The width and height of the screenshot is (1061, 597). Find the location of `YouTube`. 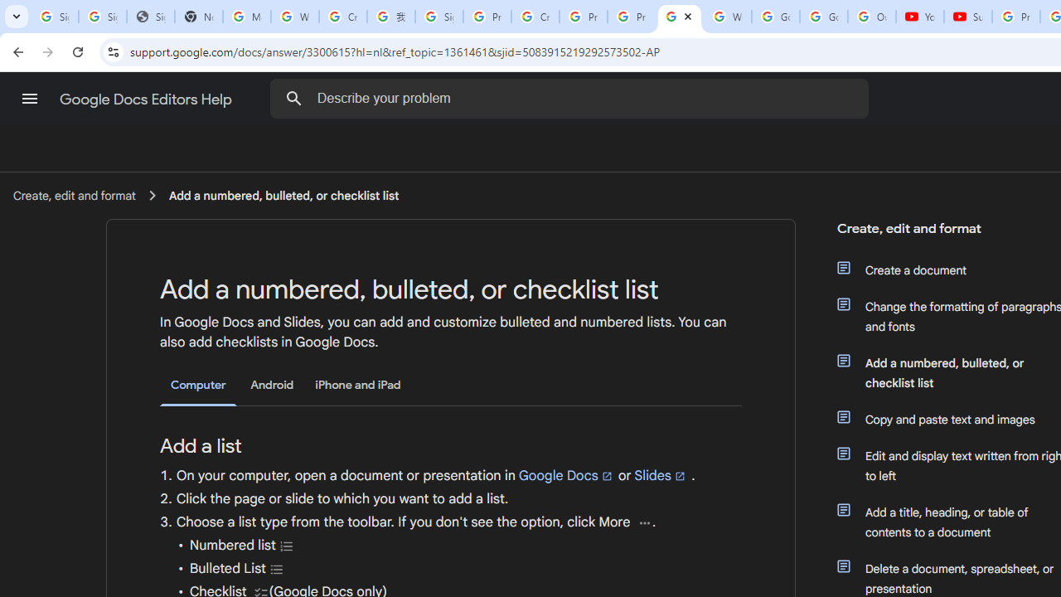

YouTube is located at coordinates (920, 17).